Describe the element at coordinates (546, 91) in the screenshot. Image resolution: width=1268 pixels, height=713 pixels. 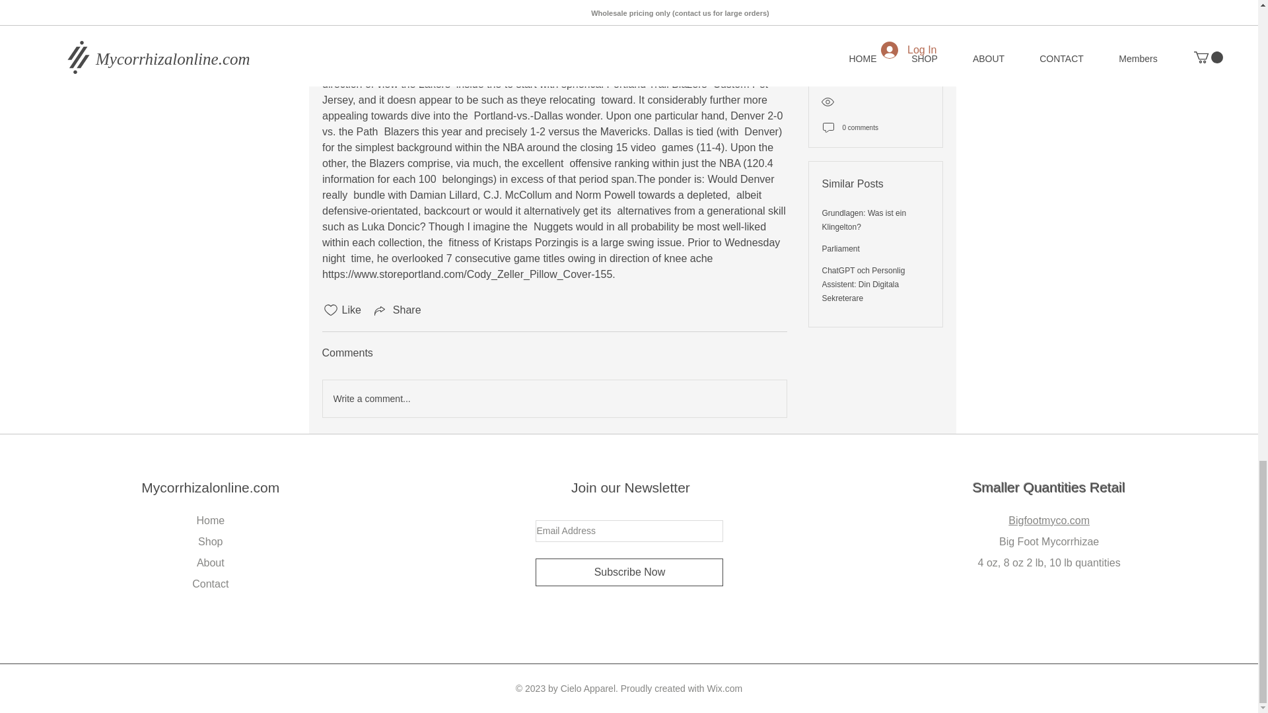
I see `Portland Trail Blazers  Custom Pet Jersey` at that location.